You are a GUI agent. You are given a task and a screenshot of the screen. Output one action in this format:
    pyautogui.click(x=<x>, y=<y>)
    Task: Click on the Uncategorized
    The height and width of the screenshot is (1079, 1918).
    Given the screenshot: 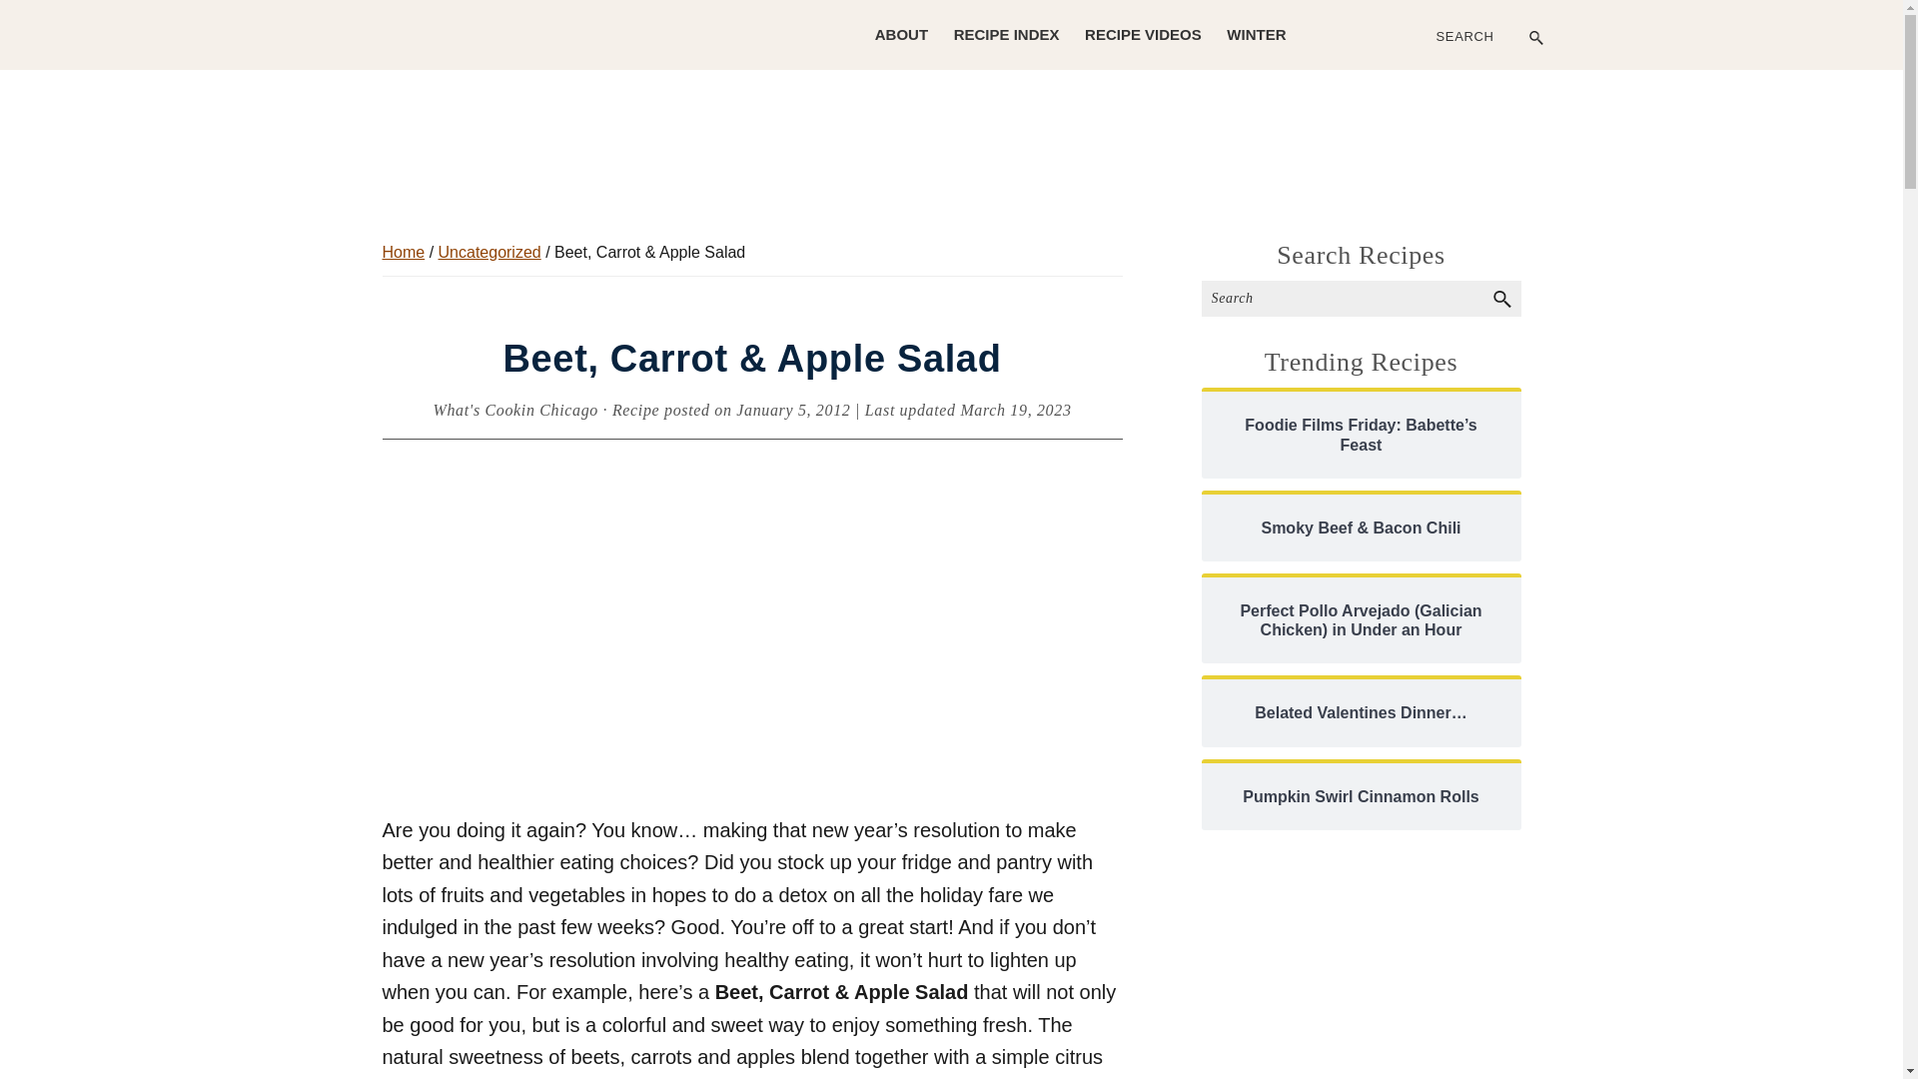 What is the action you would take?
    pyautogui.click(x=489, y=252)
    